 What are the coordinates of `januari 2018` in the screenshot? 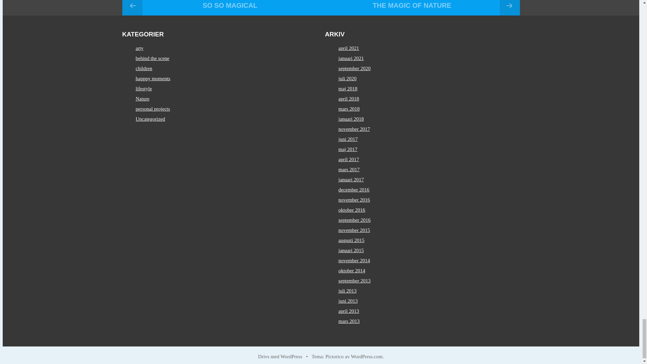 It's located at (351, 119).